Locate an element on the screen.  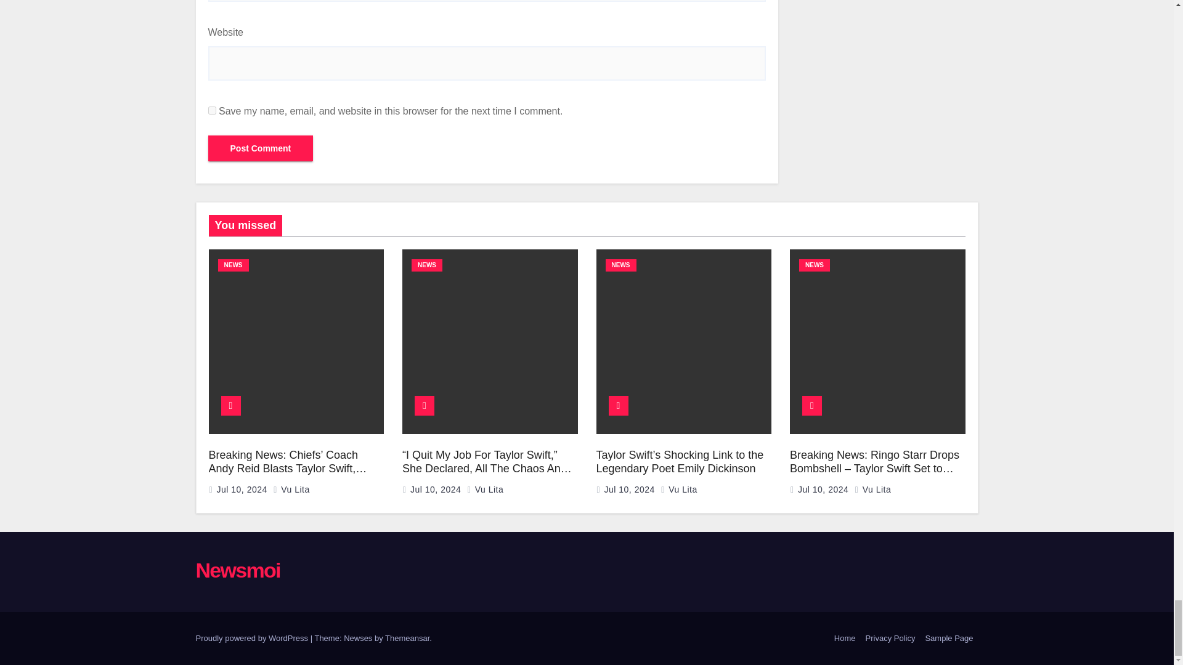
Post Comment is located at coordinates (260, 148).